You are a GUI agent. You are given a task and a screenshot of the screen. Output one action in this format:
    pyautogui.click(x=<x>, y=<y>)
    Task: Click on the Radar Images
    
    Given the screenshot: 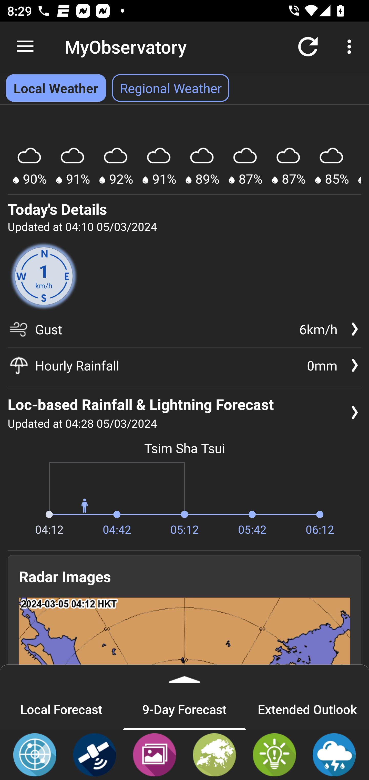 What is the action you would take?
    pyautogui.click(x=35, y=754)
    